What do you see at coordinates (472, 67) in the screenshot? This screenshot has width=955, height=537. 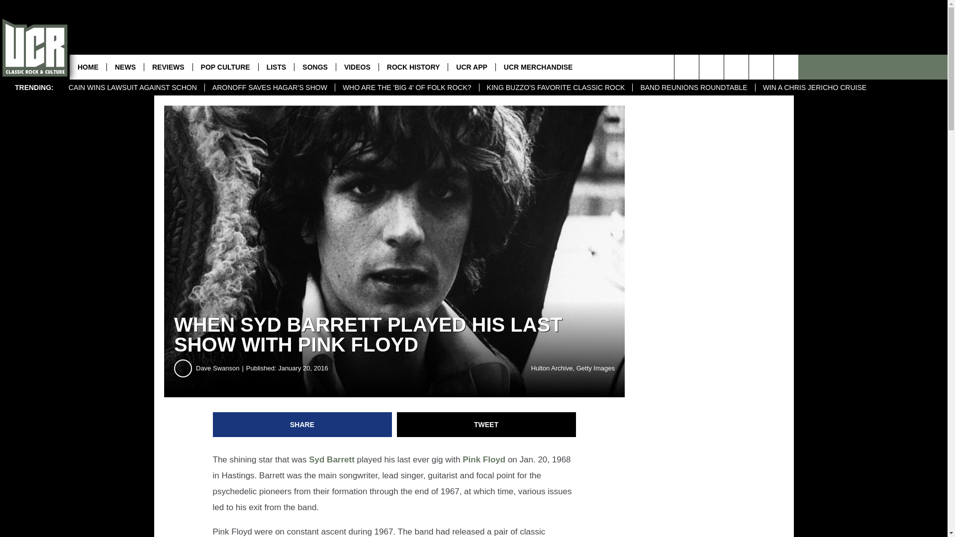 I see `UCR APP` at bounding box center [472, 67].